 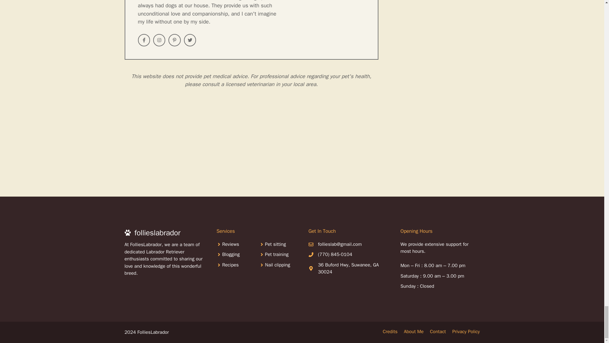 I want to click on Baby and labrador retriever outside, so click(x=60, y=149).